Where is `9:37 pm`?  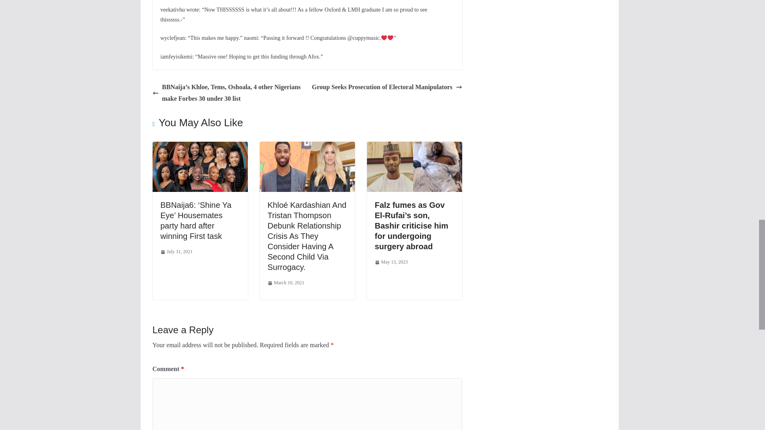
9:37 pm is located at coordinates (176, 252).